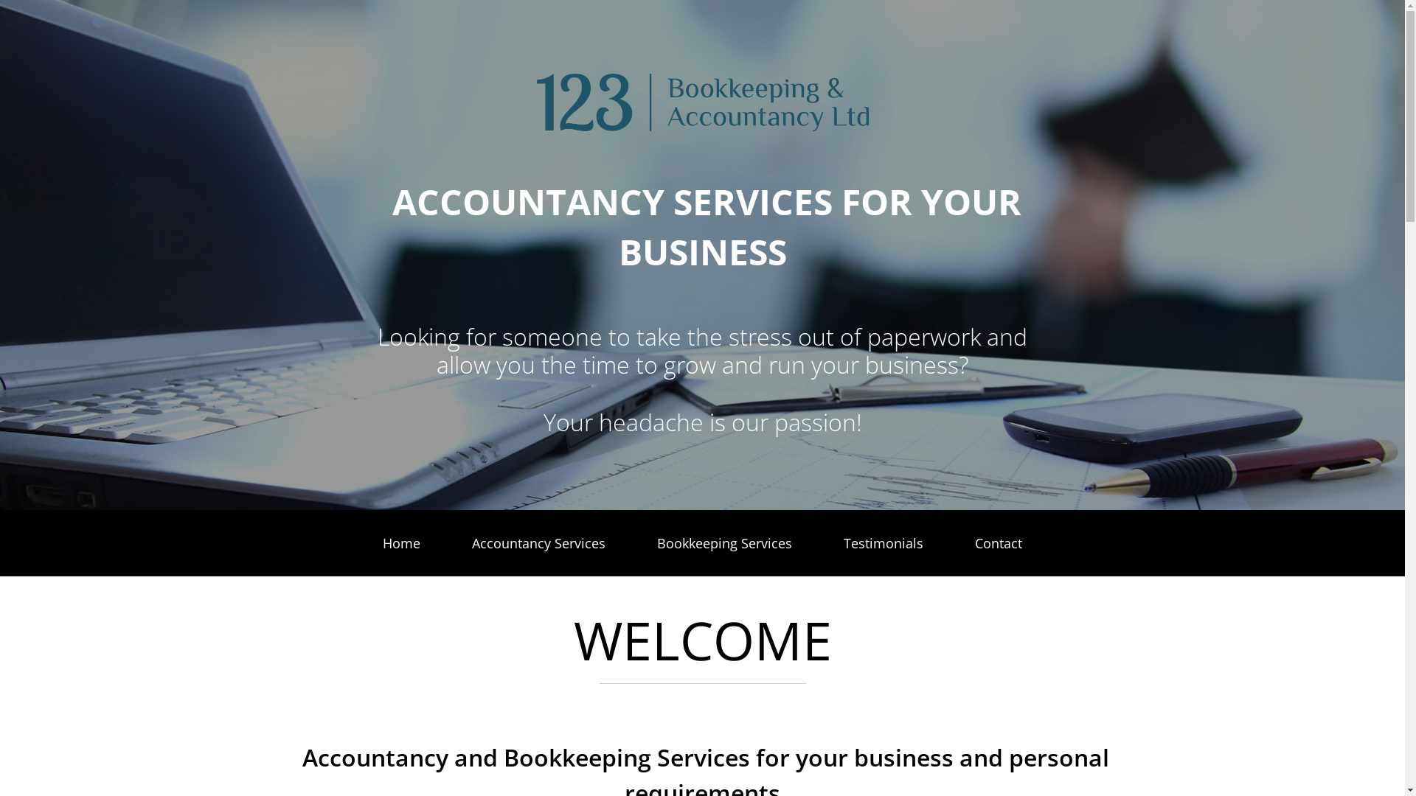 Image resolution: width=1416 pixels, height=796 pixels. What do you see at coordinates (538, 543) in the screenshot?
I see `Accountancy Services` at bounding box center [538, 543].